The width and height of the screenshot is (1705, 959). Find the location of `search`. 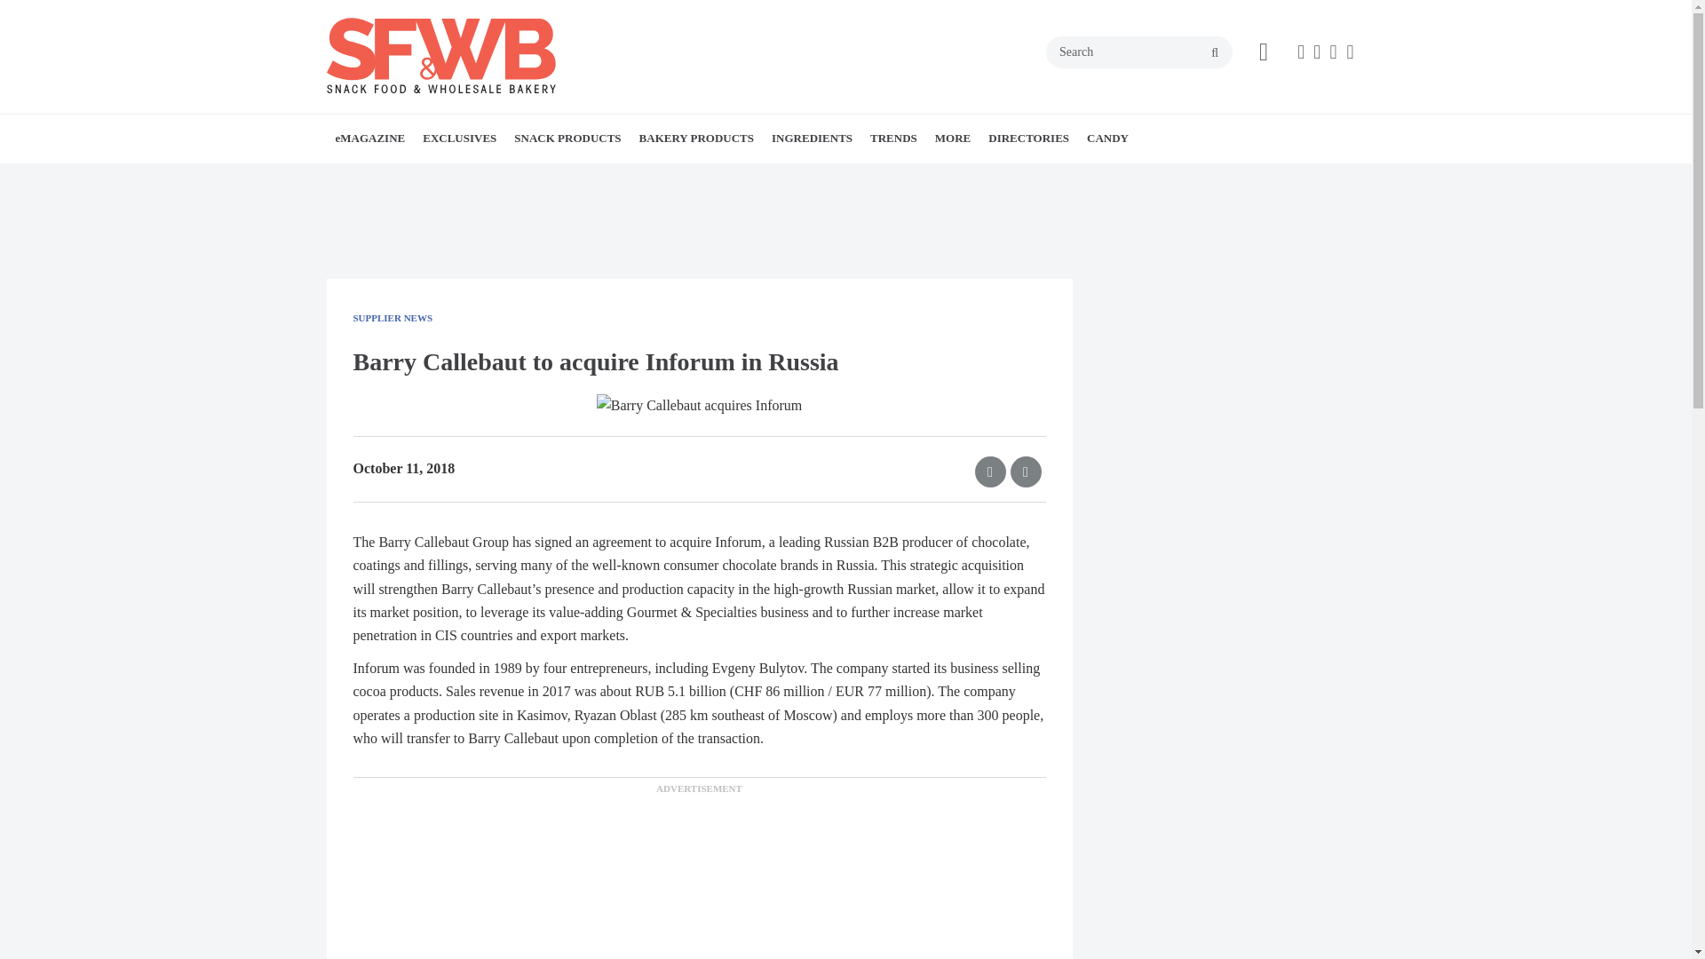

search is located at coordinates (1215, 53).